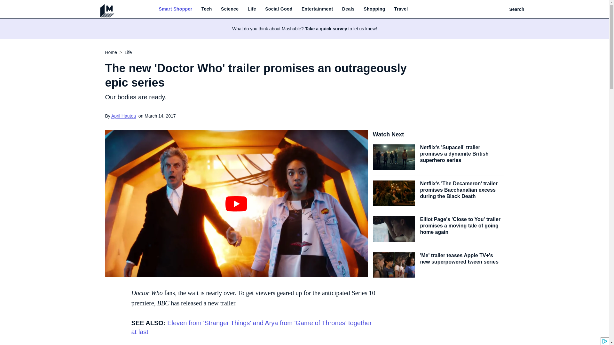 The image size is (614, 345). I want to click on Shopping, so click(374, 9).